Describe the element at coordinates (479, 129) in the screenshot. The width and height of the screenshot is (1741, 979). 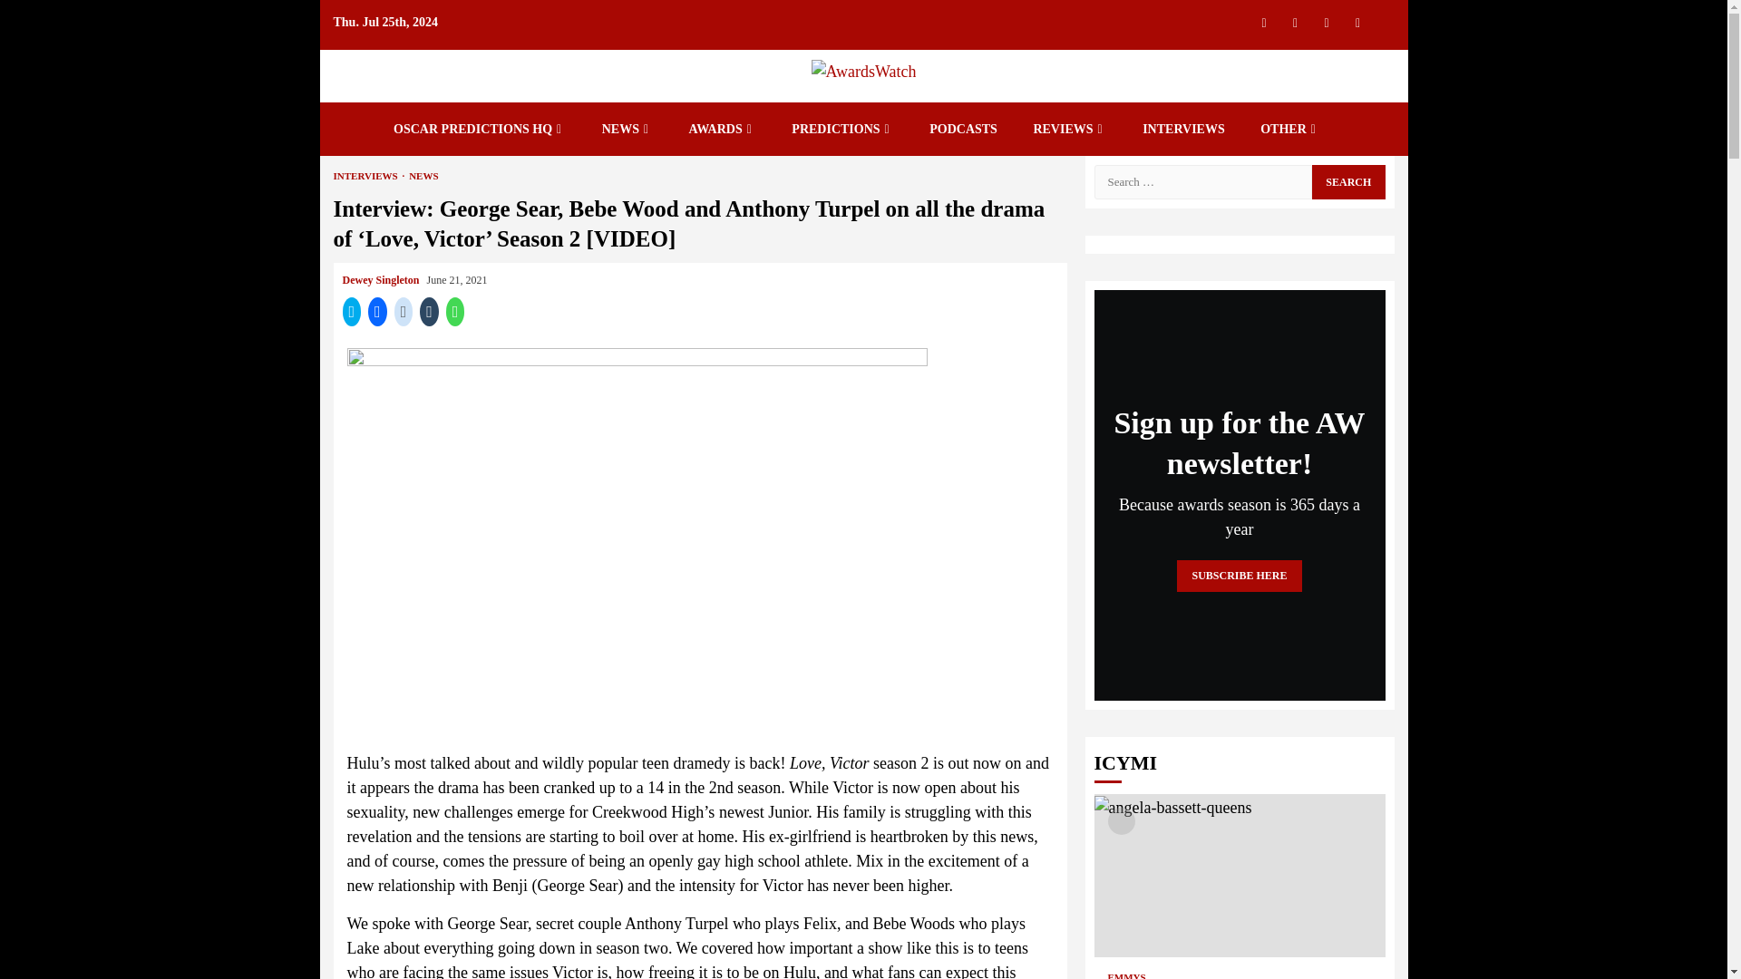
I see `OSCAR PREDICTIONS HQ` at that location.